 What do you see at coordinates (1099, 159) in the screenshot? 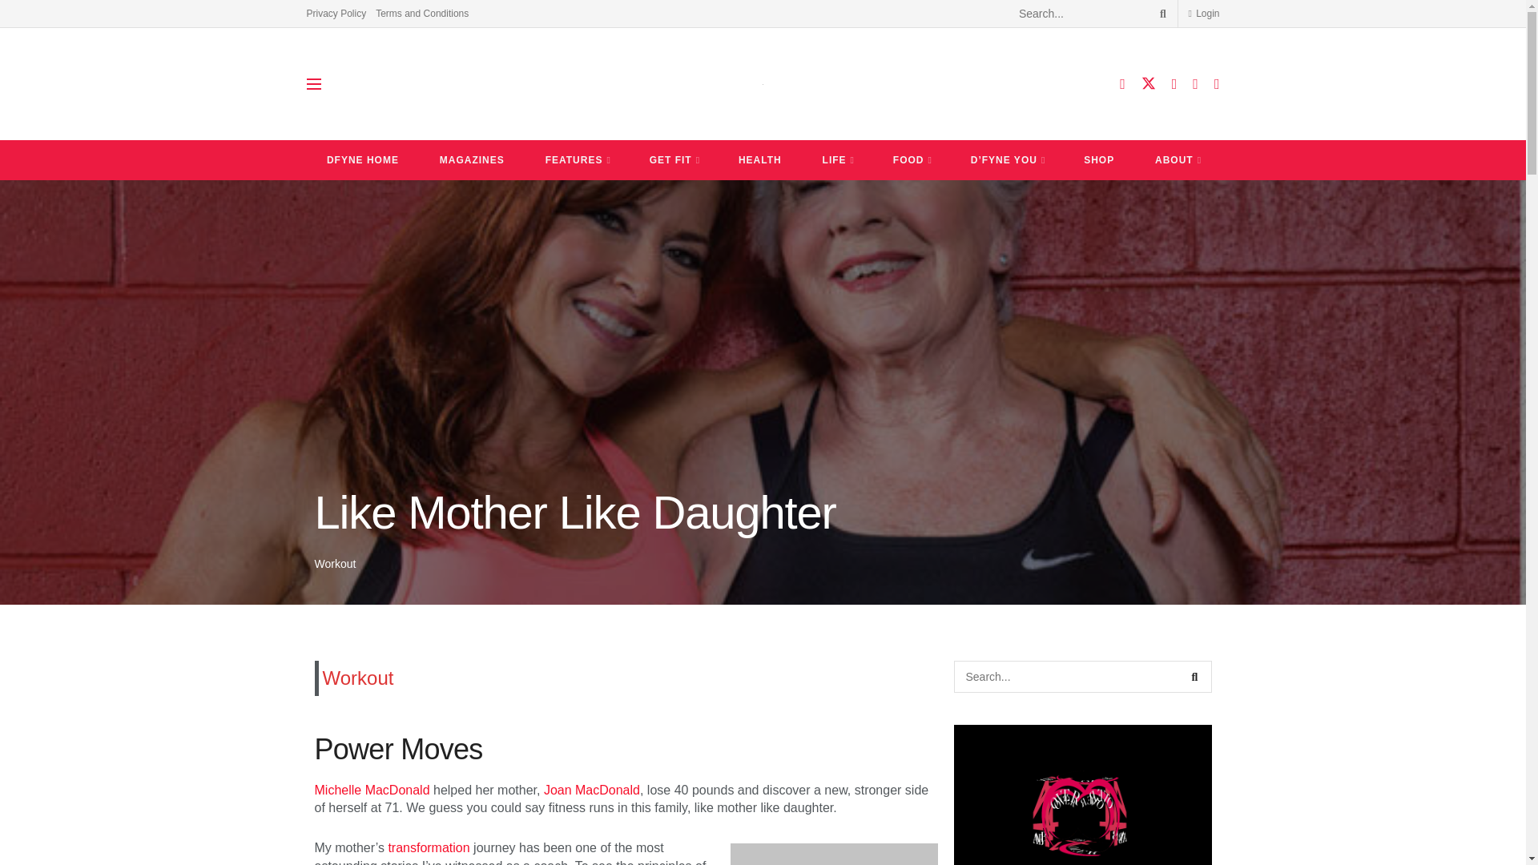
I see `SHOP` at bounding box center [1099, 159].